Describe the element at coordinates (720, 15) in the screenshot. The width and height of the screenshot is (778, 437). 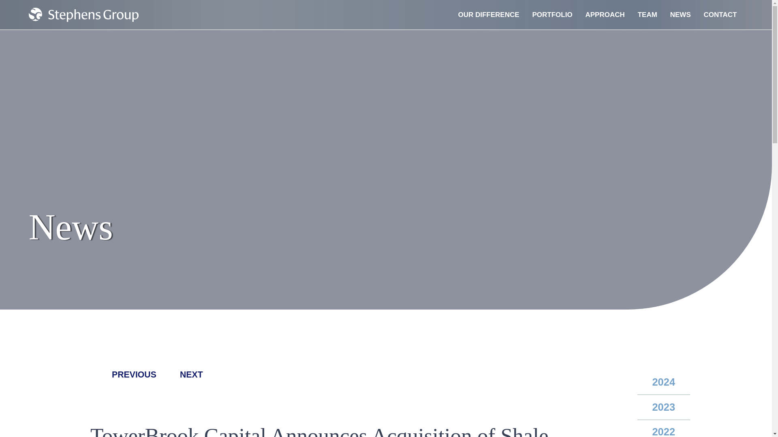
I see `CONTACT` at that location.